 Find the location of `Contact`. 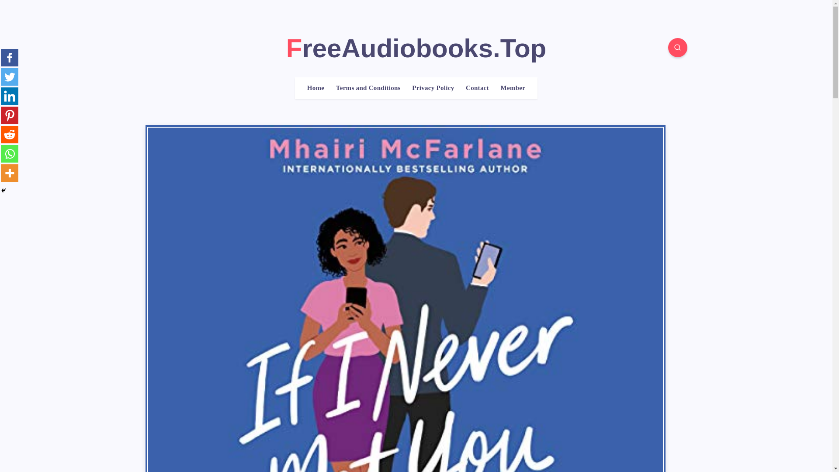

Contact is located at coordinates (477, 88).